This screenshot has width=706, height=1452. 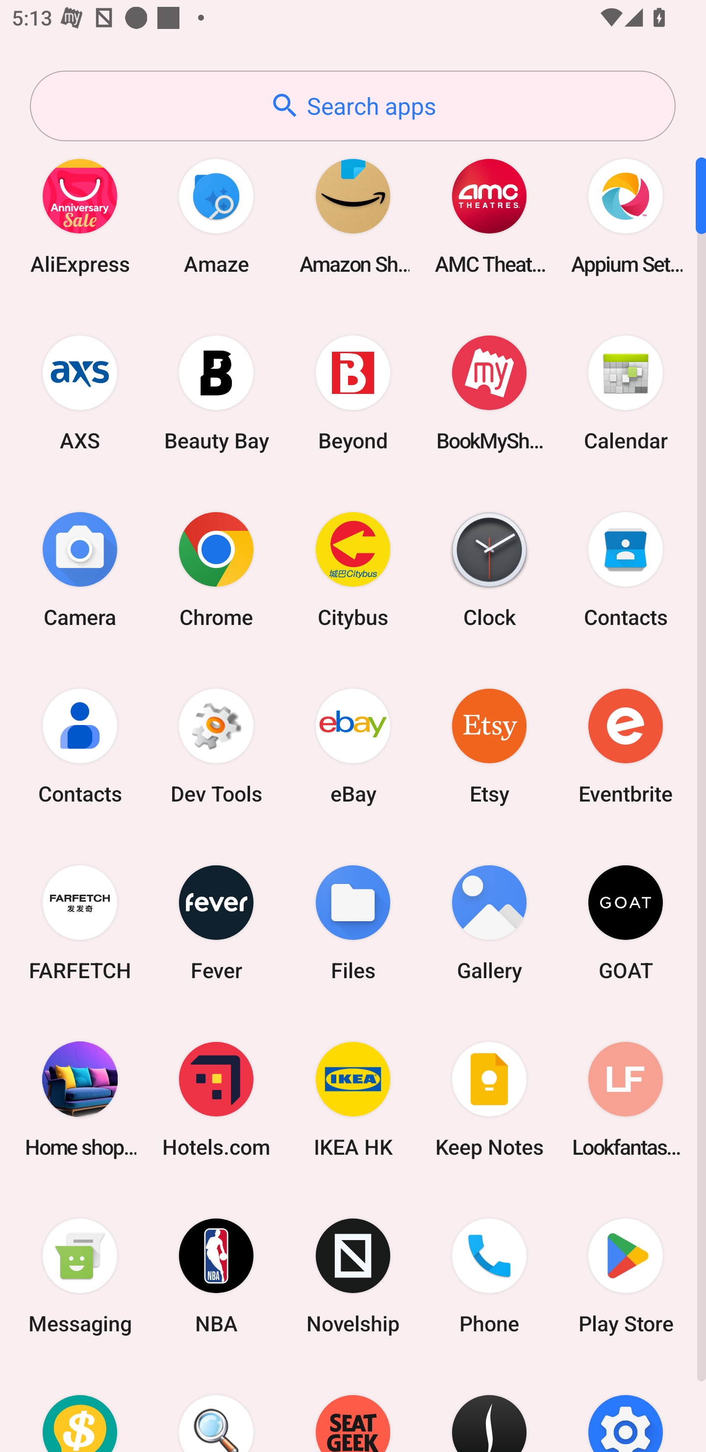 I want to click on Clock, so click(x=489, y=569).